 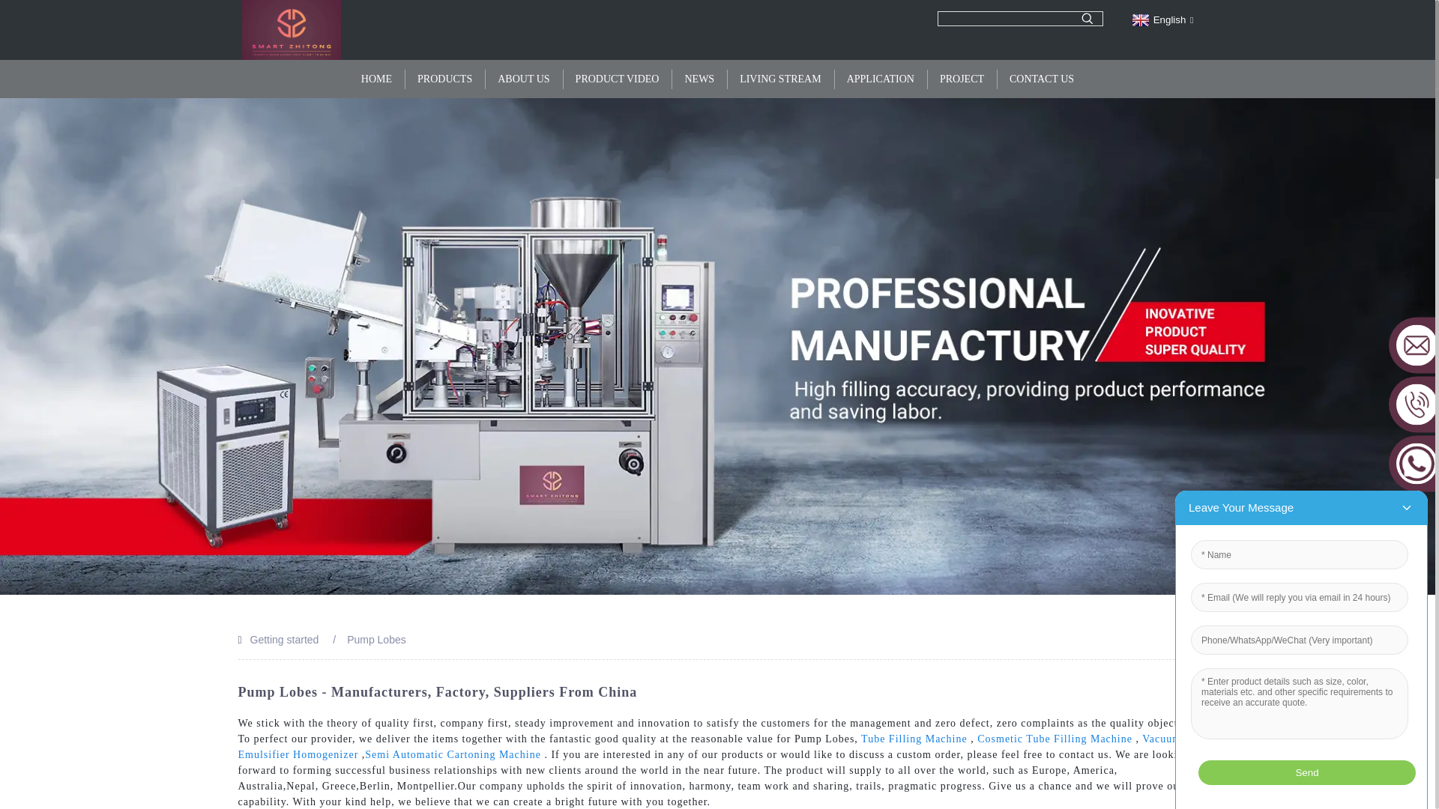 What do you see at coordinates (617, 79) in the screenshot?
I see `PRODUCT VIDEO` at bounding box center [617, 79].